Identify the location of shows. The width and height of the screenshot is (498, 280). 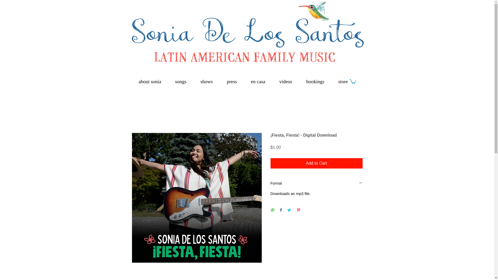
(207, 81).